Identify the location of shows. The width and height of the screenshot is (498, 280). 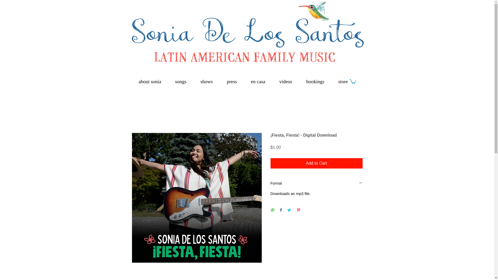
(207, 81).